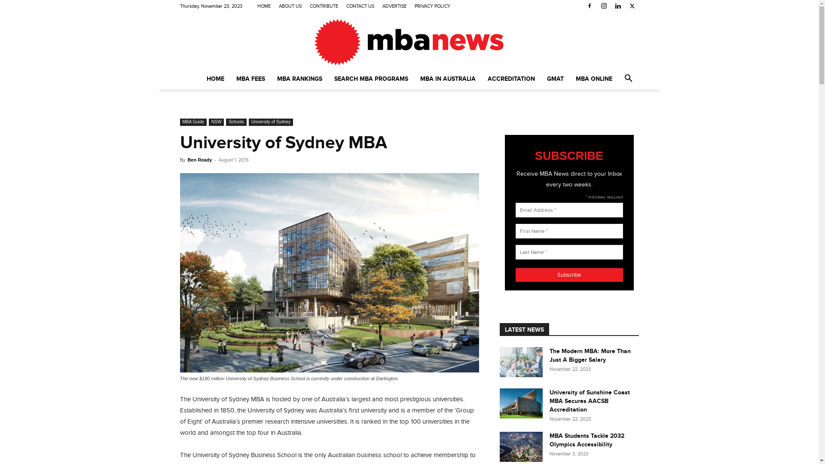 This screenshot has height=464, width=825. I want to click on MBA IN AUSTRALIA, so click(448, 79).